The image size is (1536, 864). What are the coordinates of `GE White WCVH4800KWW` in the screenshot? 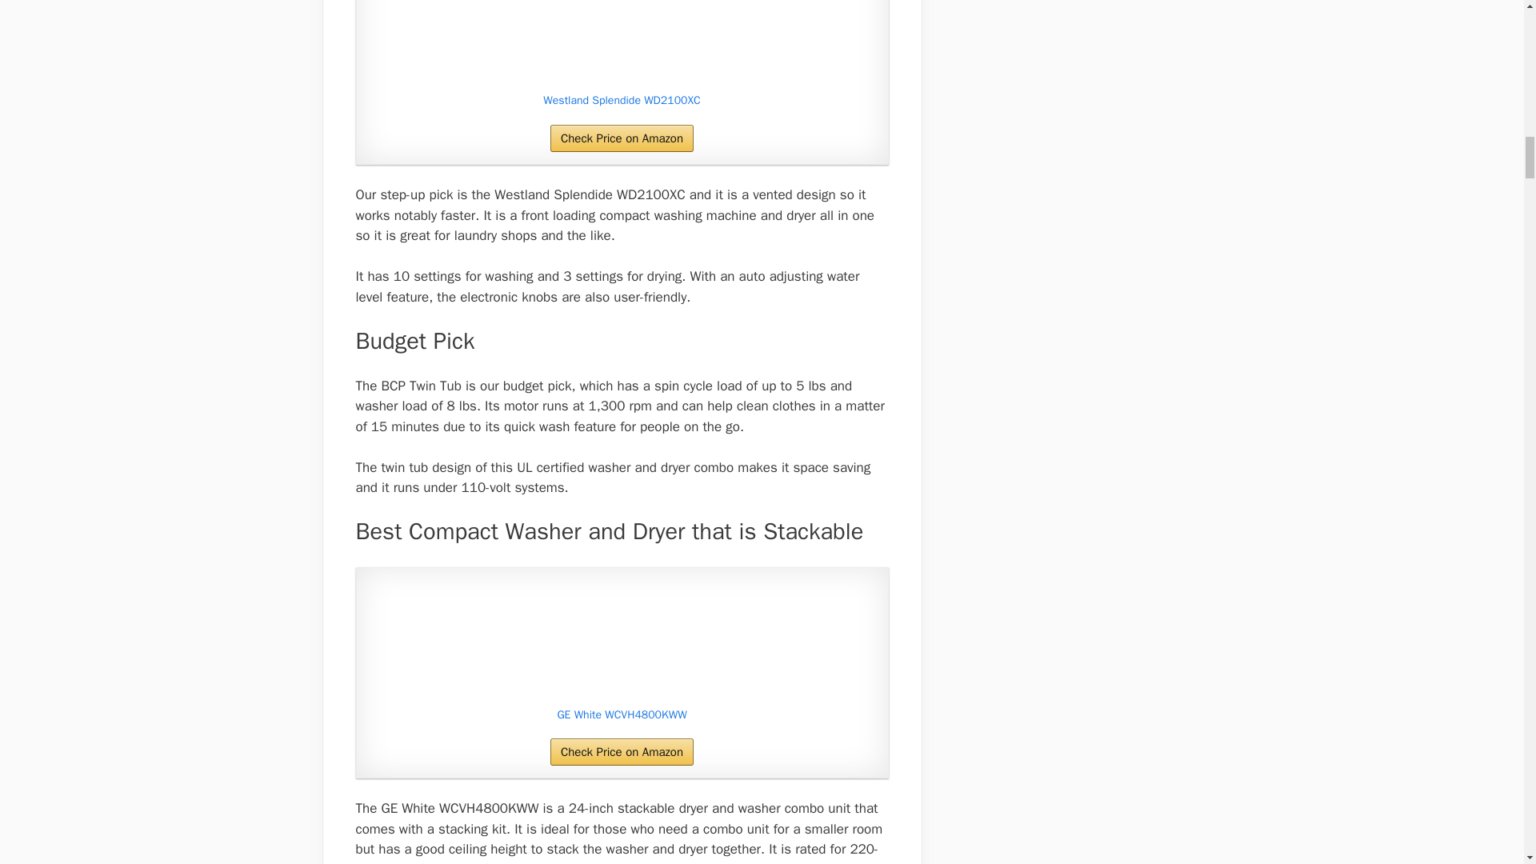 It's located at (622, 714).